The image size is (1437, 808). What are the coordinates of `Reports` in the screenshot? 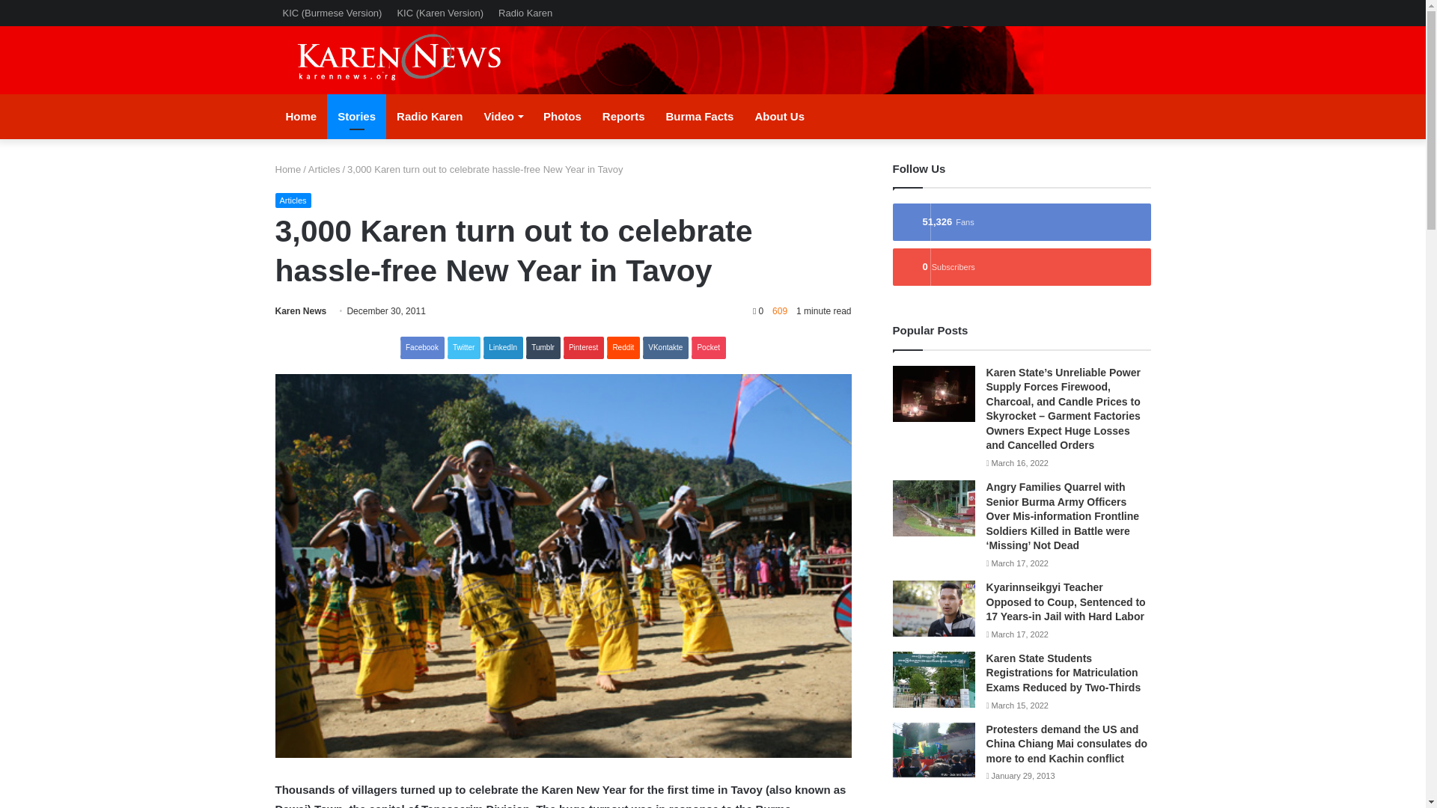 It's located at (623, 117).